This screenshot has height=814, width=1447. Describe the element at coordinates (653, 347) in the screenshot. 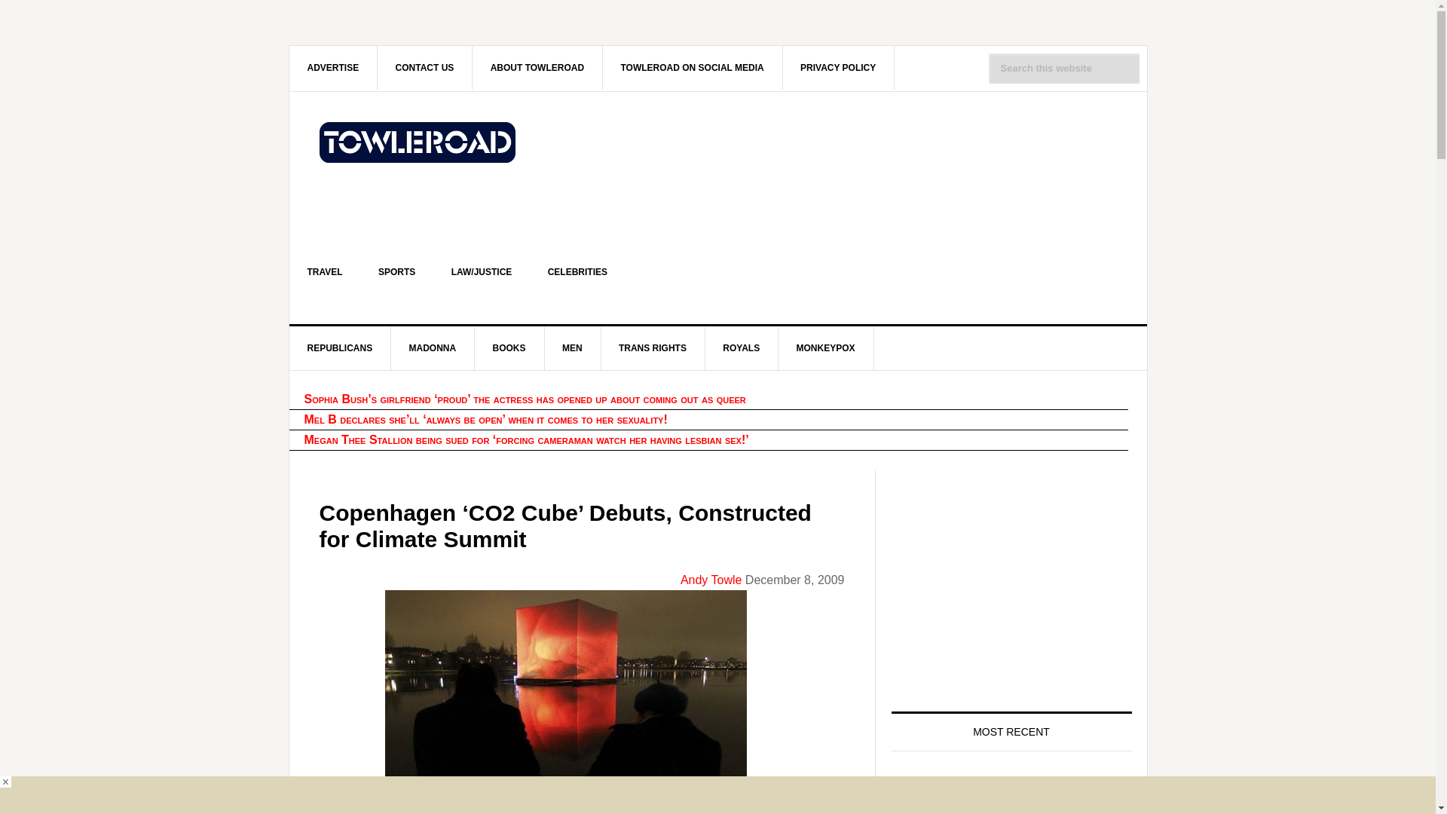

I see `TRANS RIGHTS` at that location.